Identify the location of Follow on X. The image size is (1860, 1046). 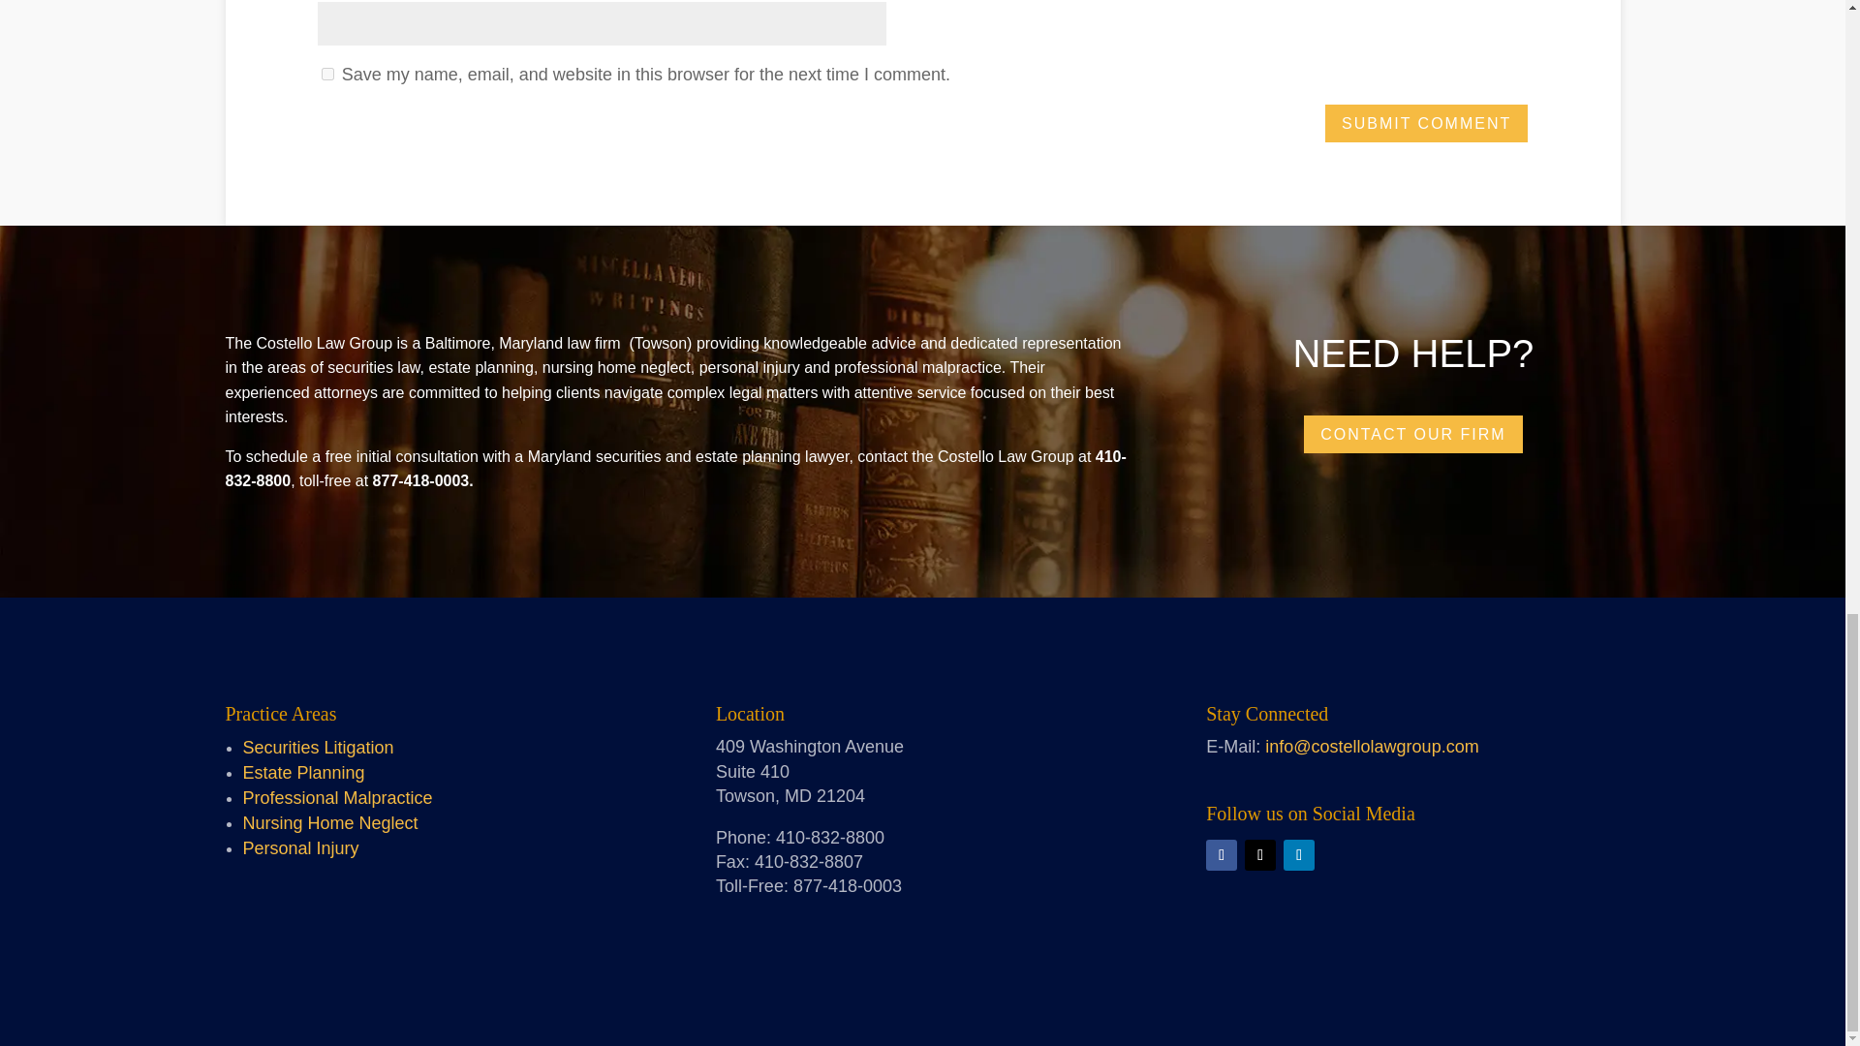
(1259, 854).